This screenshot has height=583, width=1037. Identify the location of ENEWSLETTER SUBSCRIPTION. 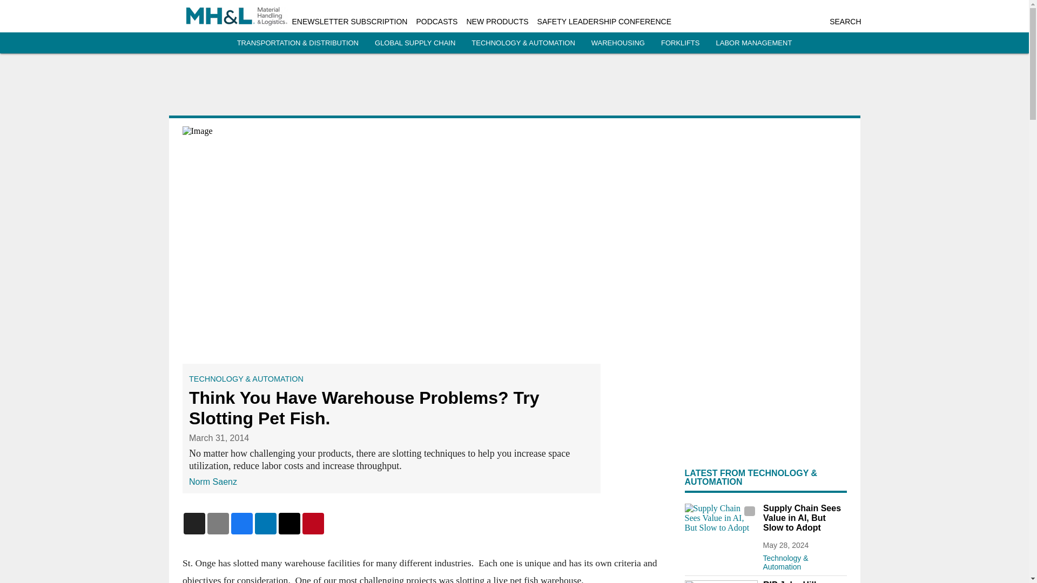
(349, 22).